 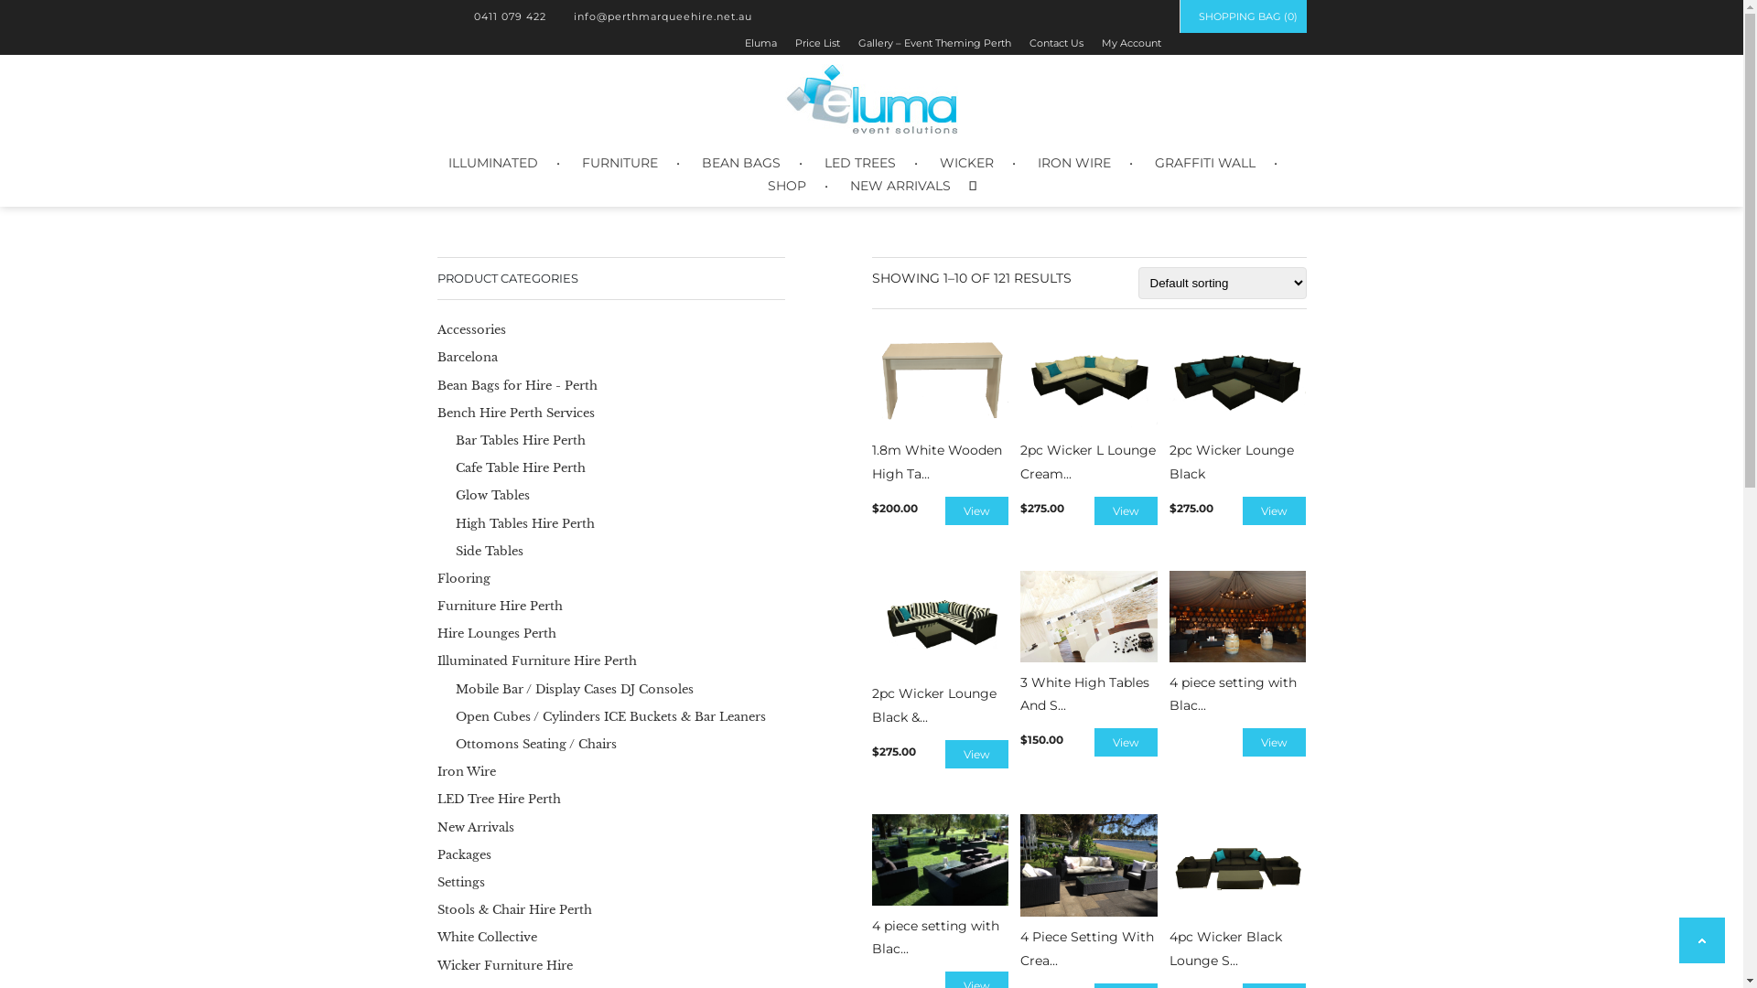 I want to click on IRON WIRE, so click(x=1074, y=163).